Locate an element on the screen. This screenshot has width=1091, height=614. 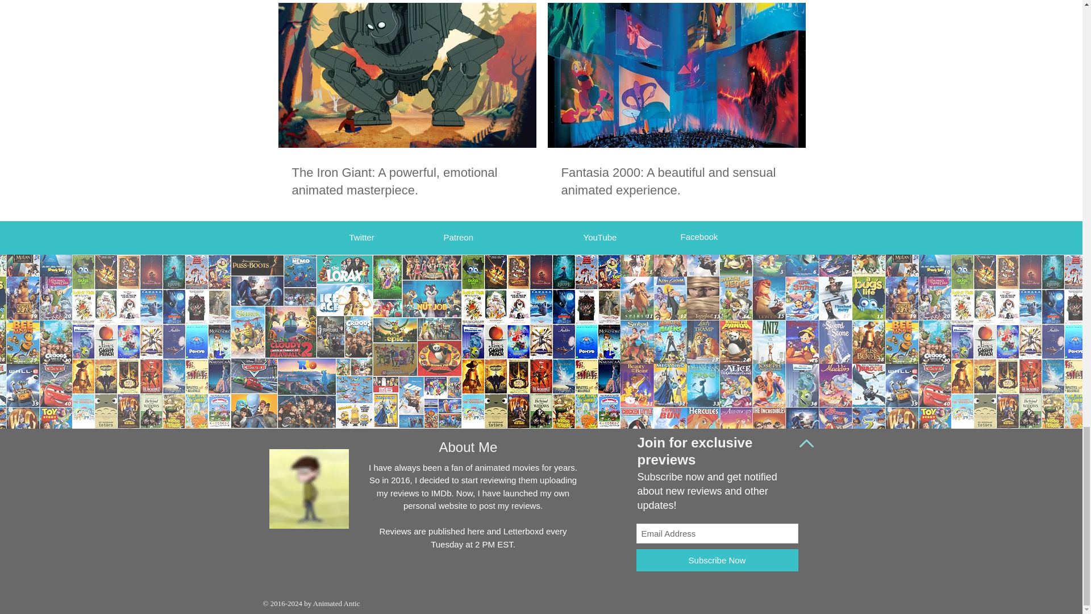
Fantasia 2000: A beautiful and sensual animated experience. is located at coordinates (676, 182).